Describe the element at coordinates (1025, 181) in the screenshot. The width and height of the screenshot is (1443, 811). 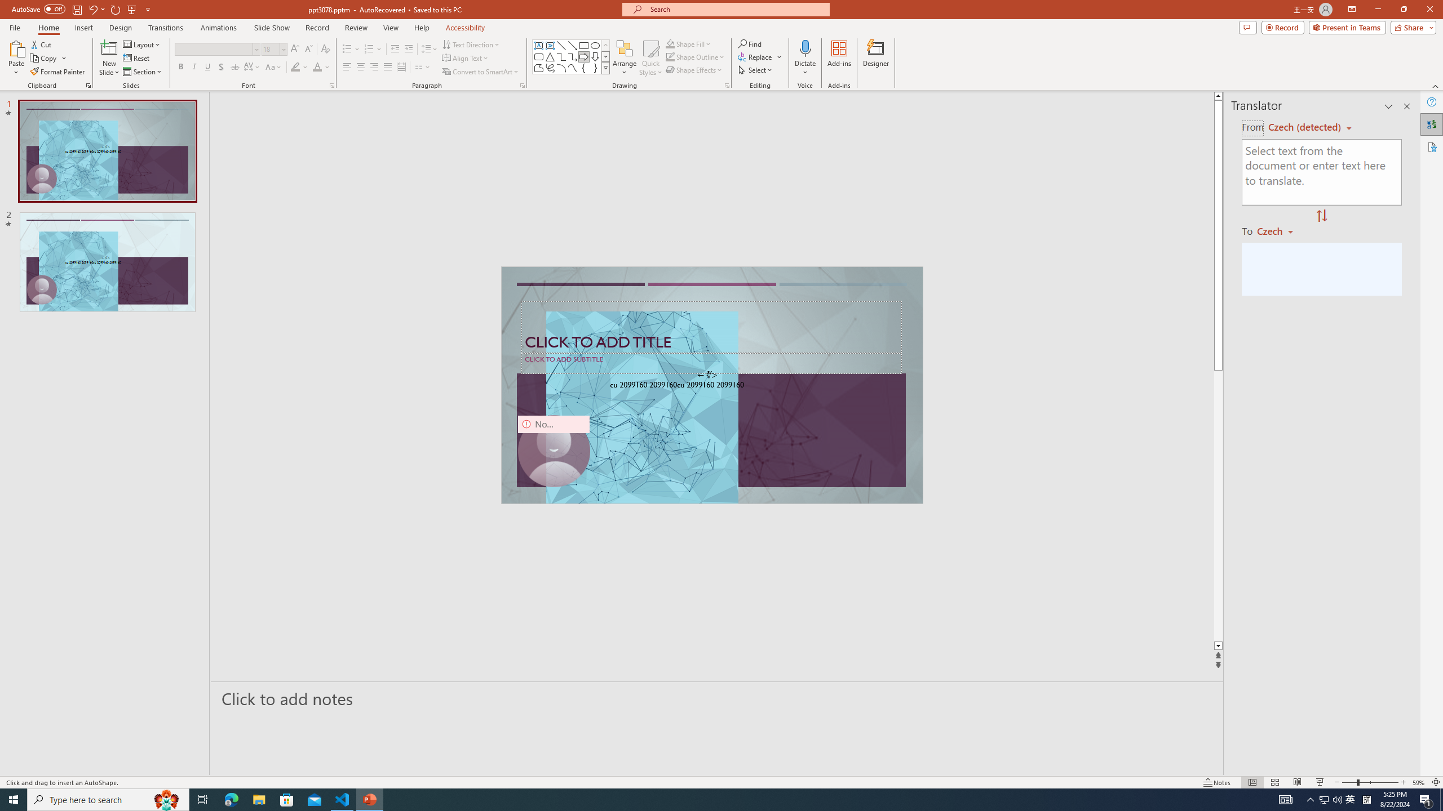
I see `Close Panel` at that location.